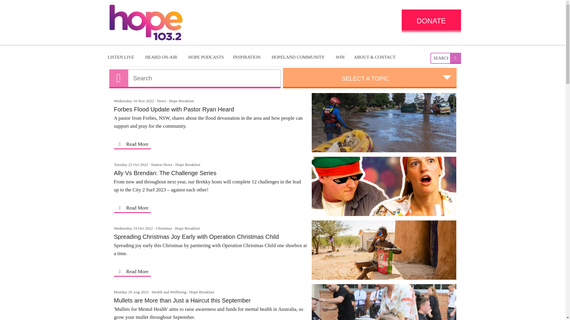 This screenshot has height=320, width=570. What do you see at coordinates (248, 57) in the screenshot?
I see `INSPIRATION` at bounding box center [248, 57].